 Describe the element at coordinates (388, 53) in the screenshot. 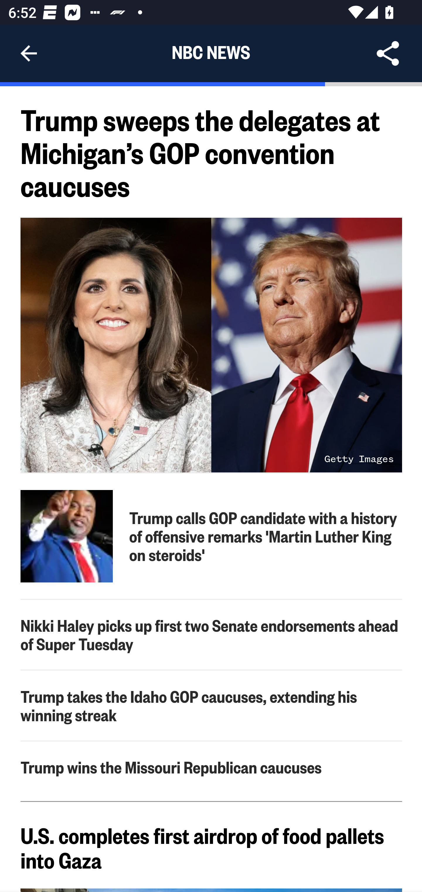

I see `Share Article, button` at that location.